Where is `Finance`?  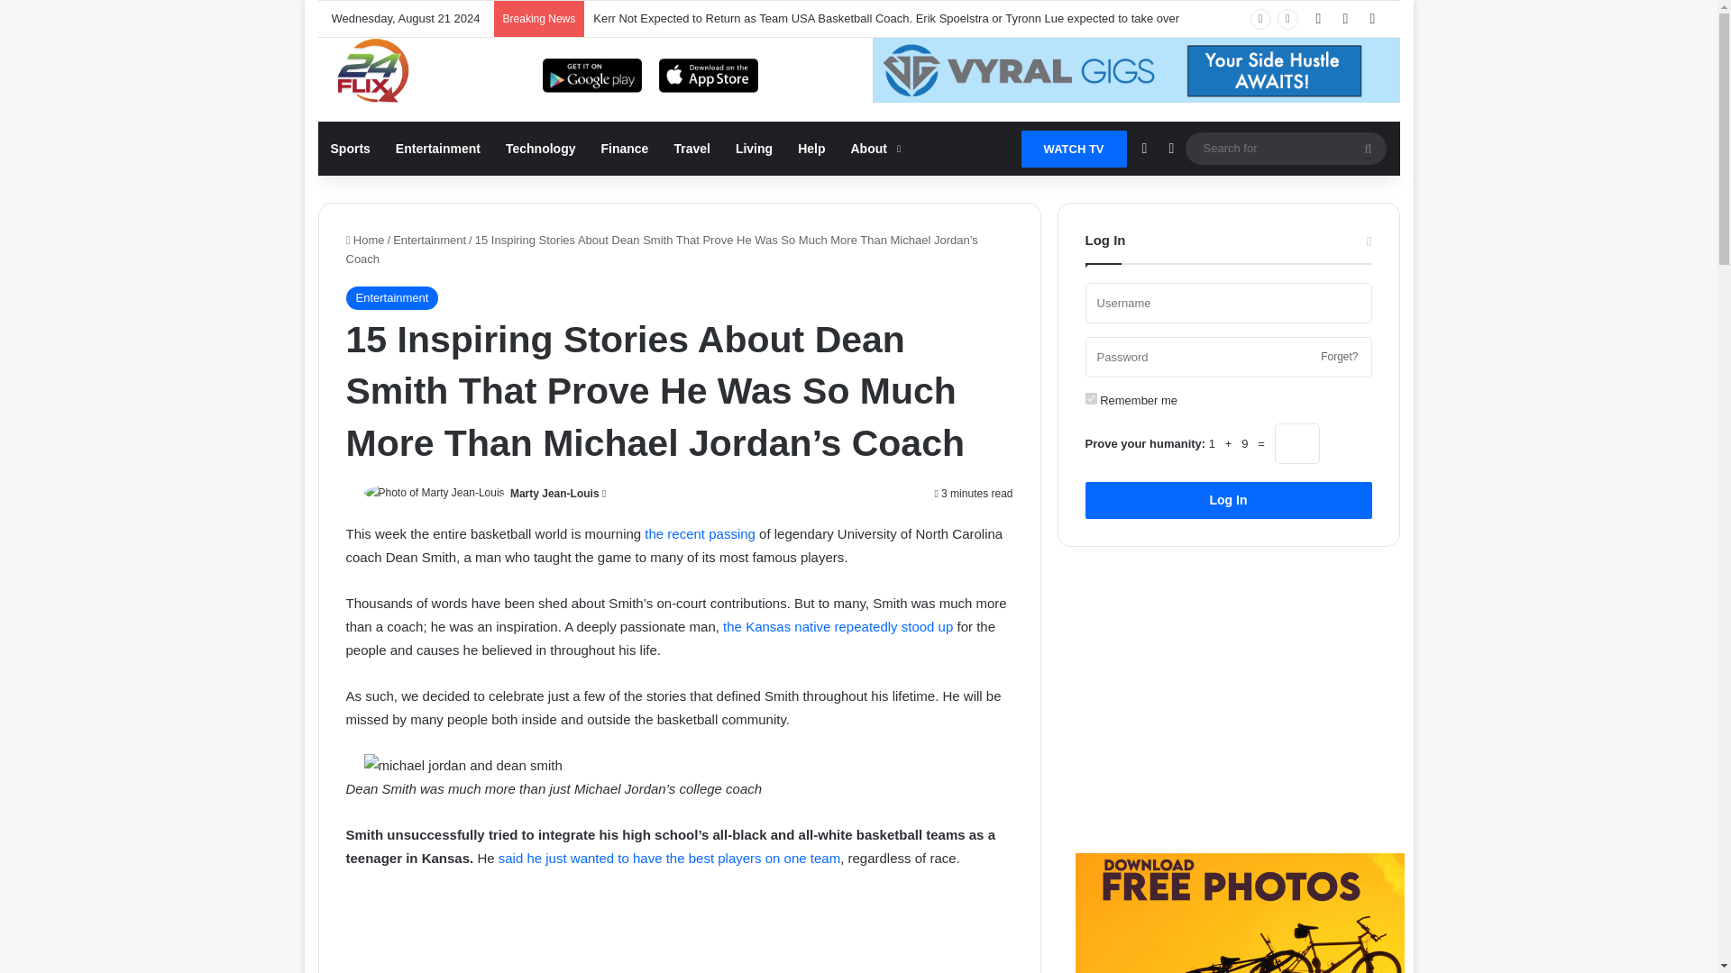 Finance is located at coordinates (624, 149).